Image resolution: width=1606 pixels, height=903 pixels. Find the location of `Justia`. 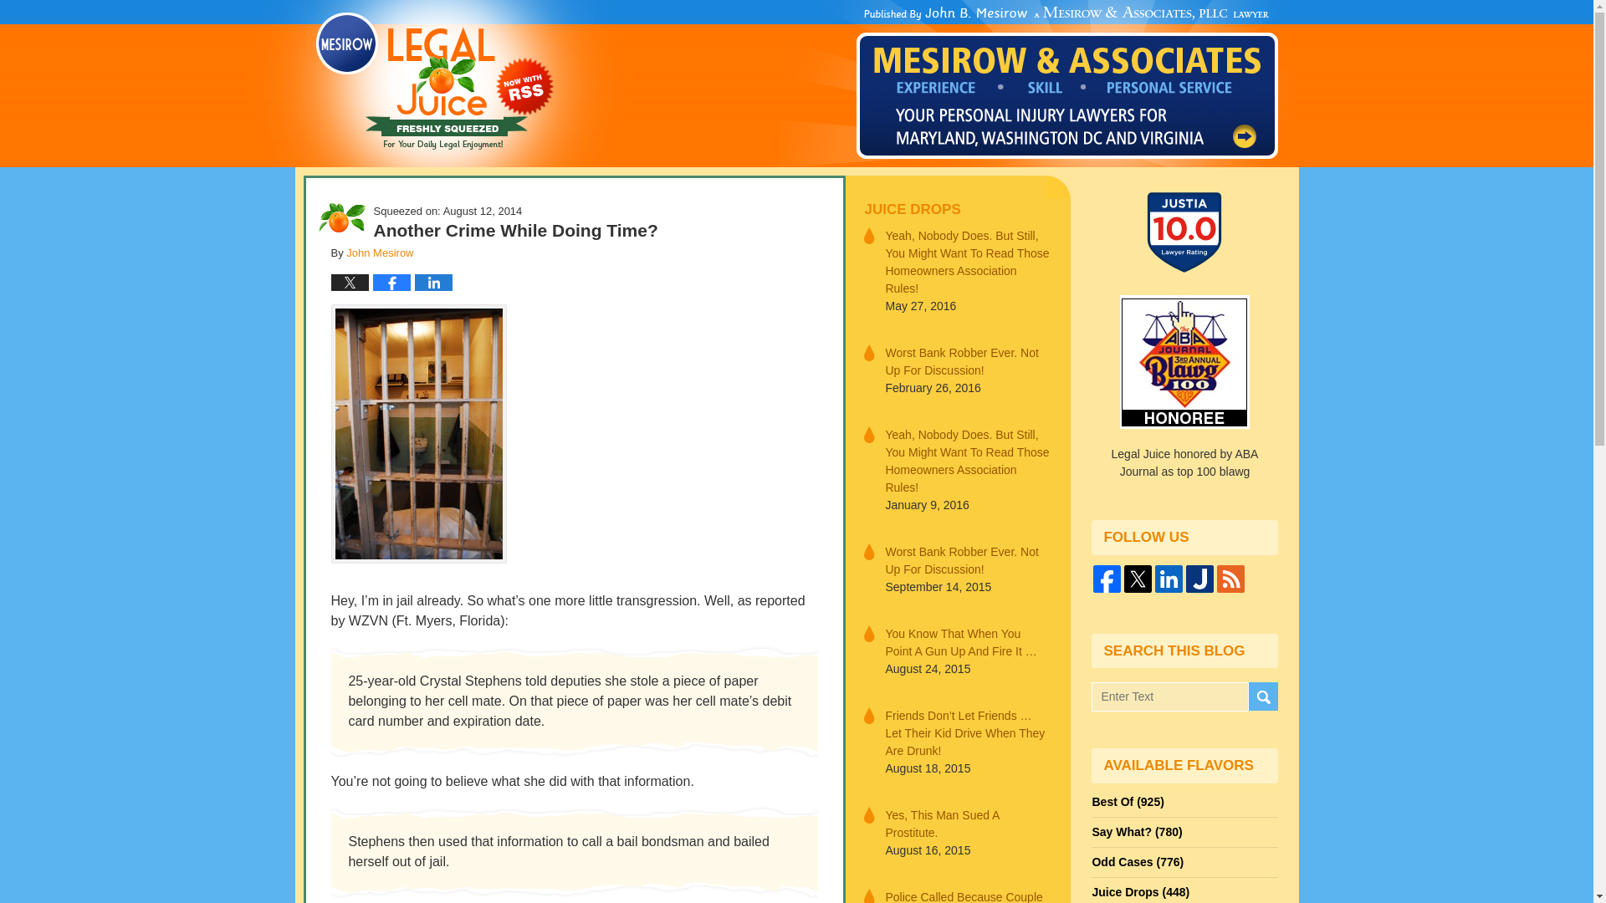

Justia is located at coordinates (1199, 579).